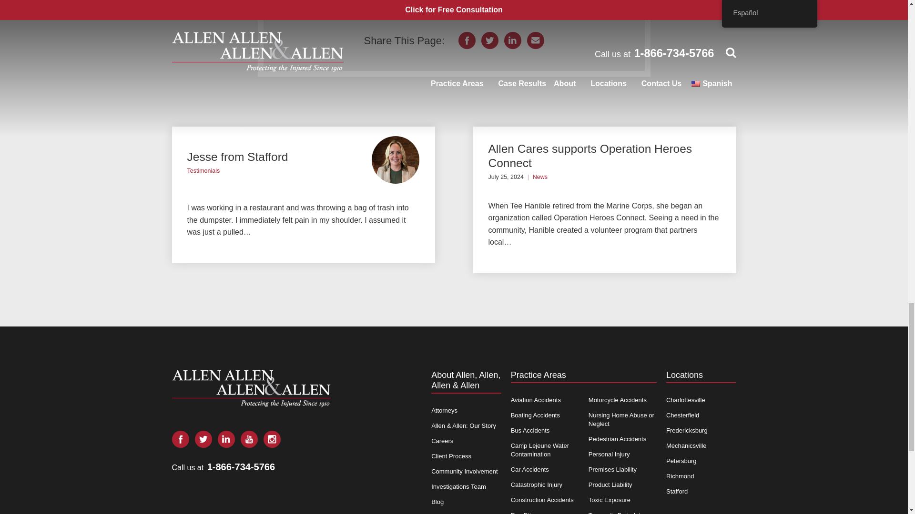  I want to click on facebook, so click(180, 439).